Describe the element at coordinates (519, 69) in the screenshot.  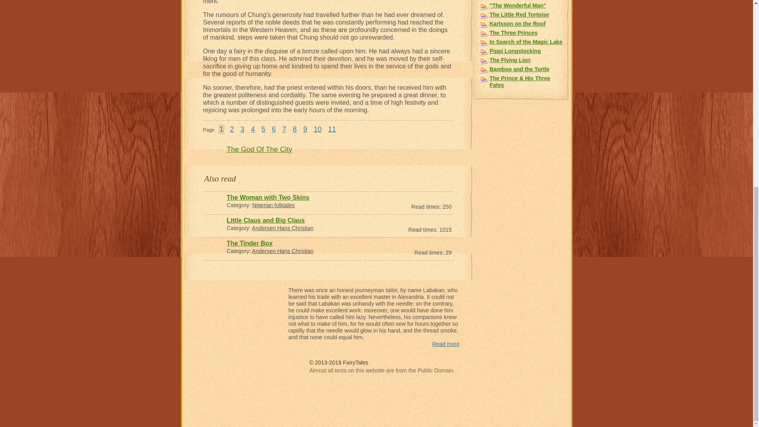
I see `Bamboo and the Turtle` at that location.